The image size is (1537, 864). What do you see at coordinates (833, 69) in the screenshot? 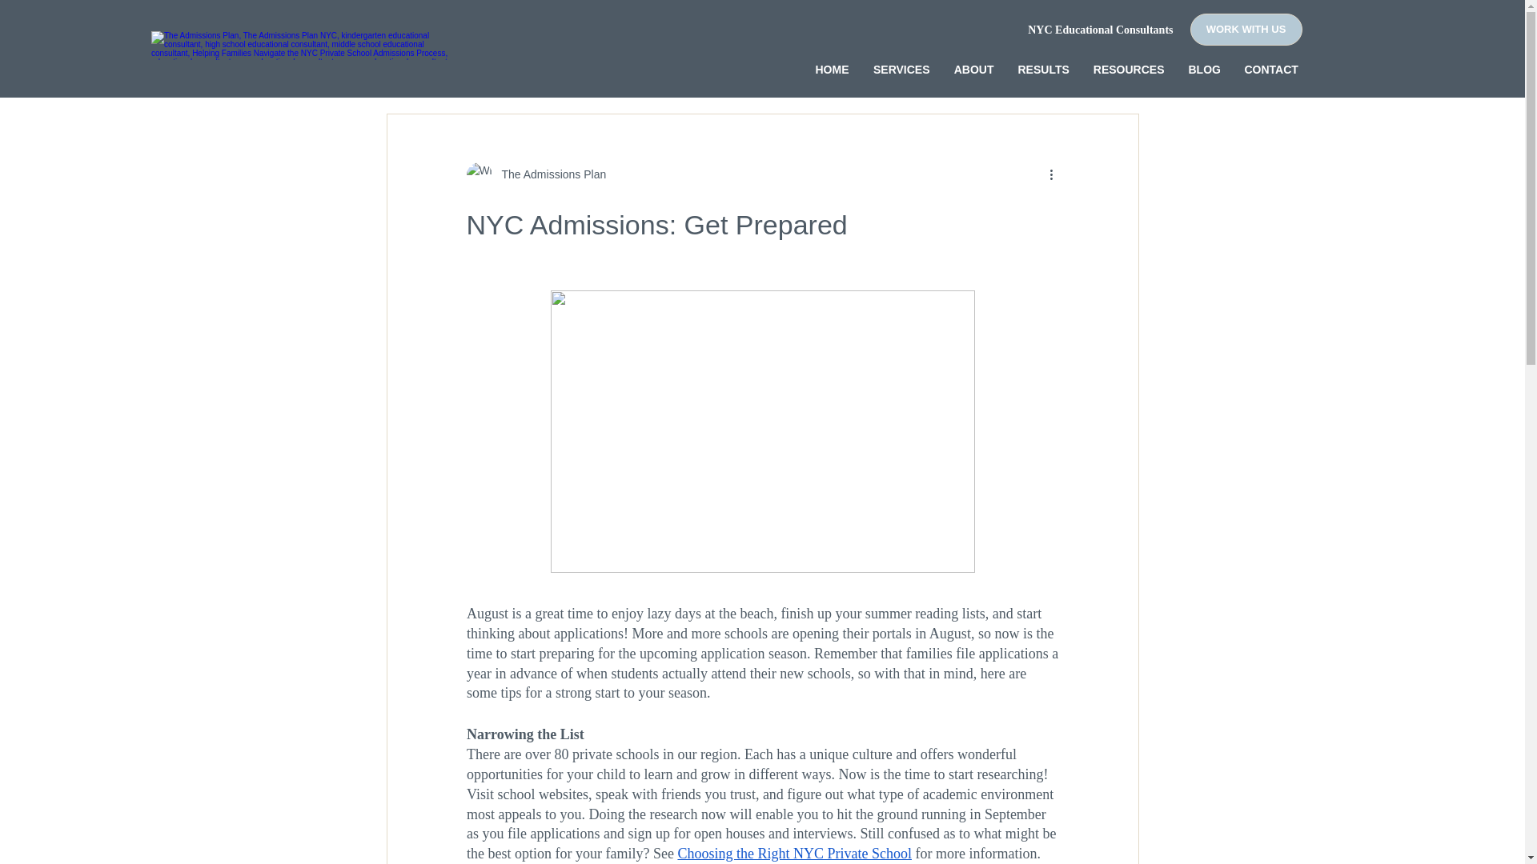
I see `HOME` at bounding box center [833, 69].